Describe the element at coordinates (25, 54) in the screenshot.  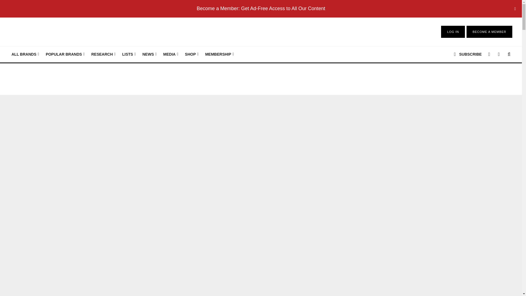
I see `ALL BRANDS` at that location.